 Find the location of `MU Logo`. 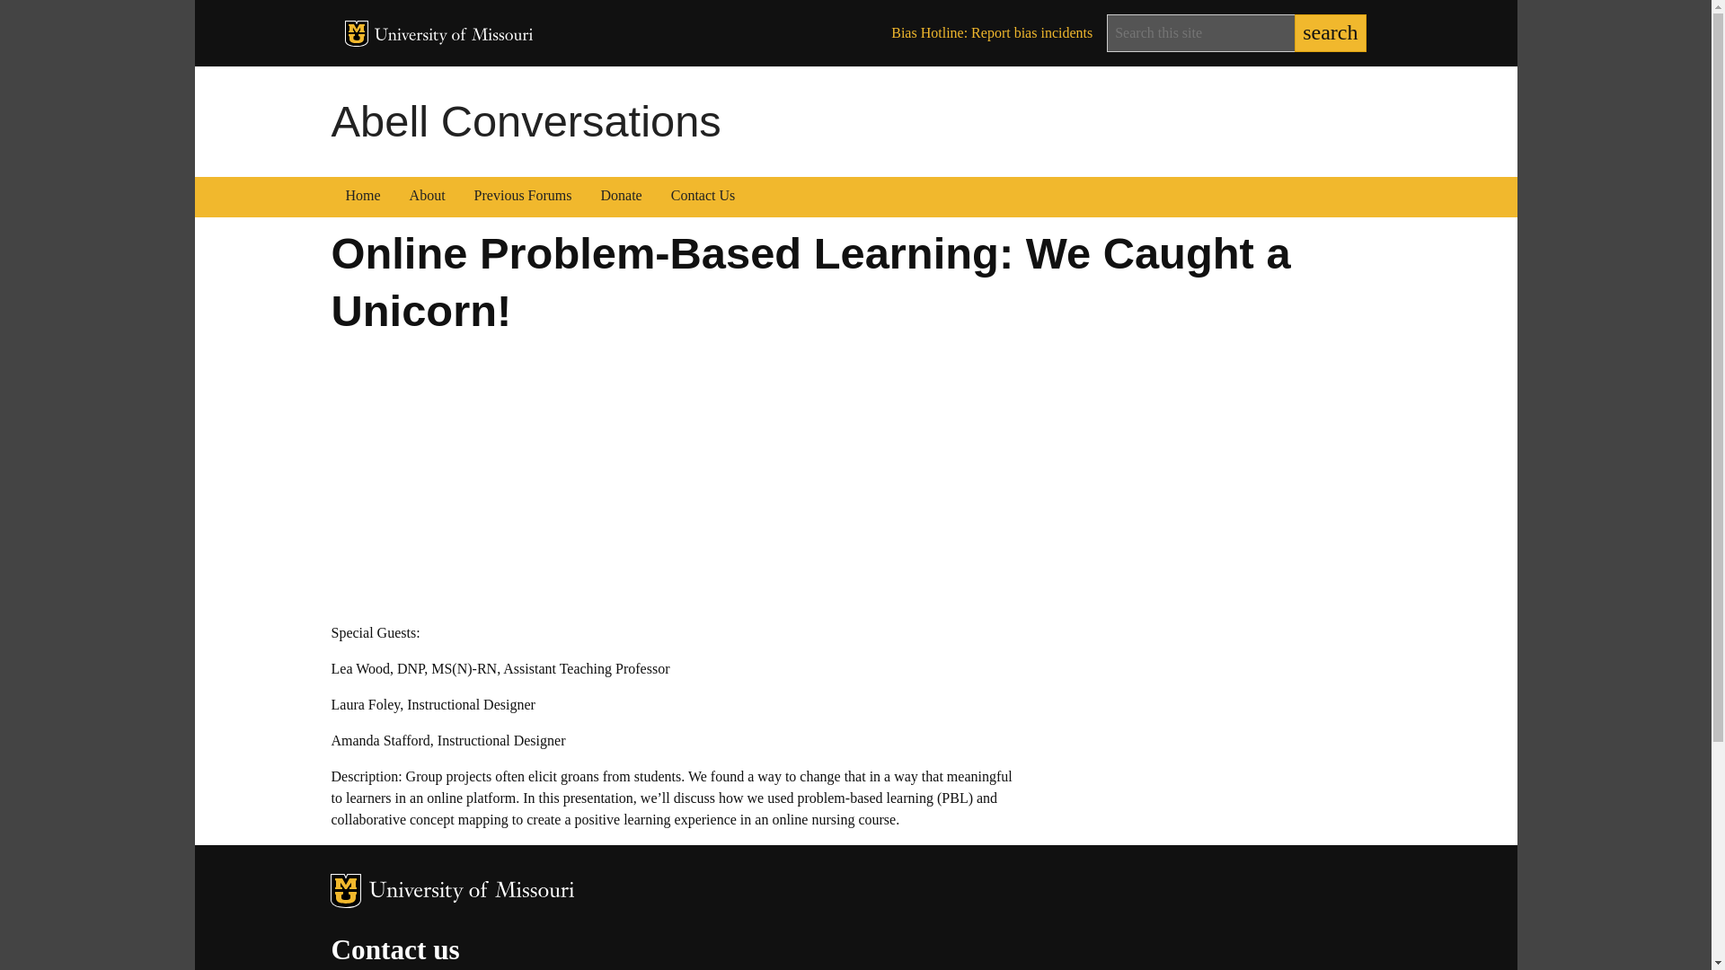

MU Logo is located at coordinates (357, 32).